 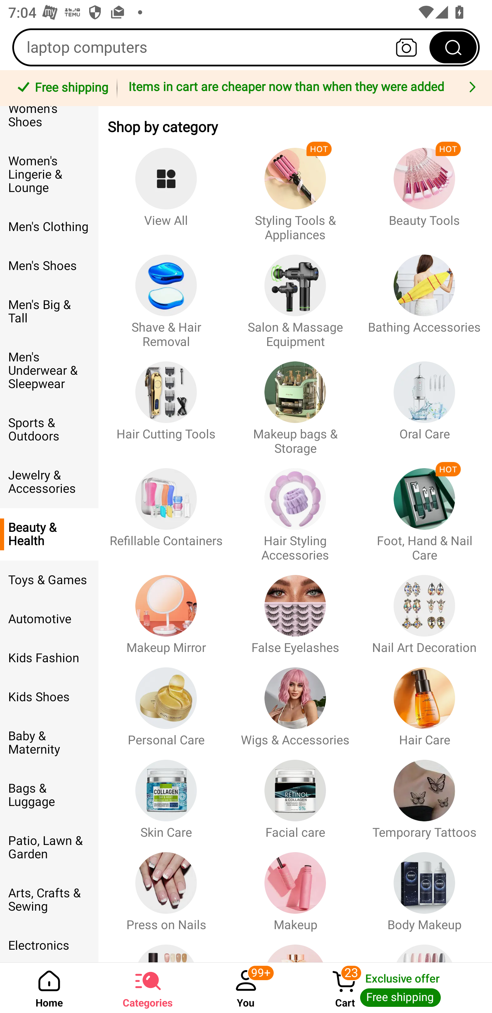 I want to click on Hair Cutting Tools, so click(x=166, y=402).